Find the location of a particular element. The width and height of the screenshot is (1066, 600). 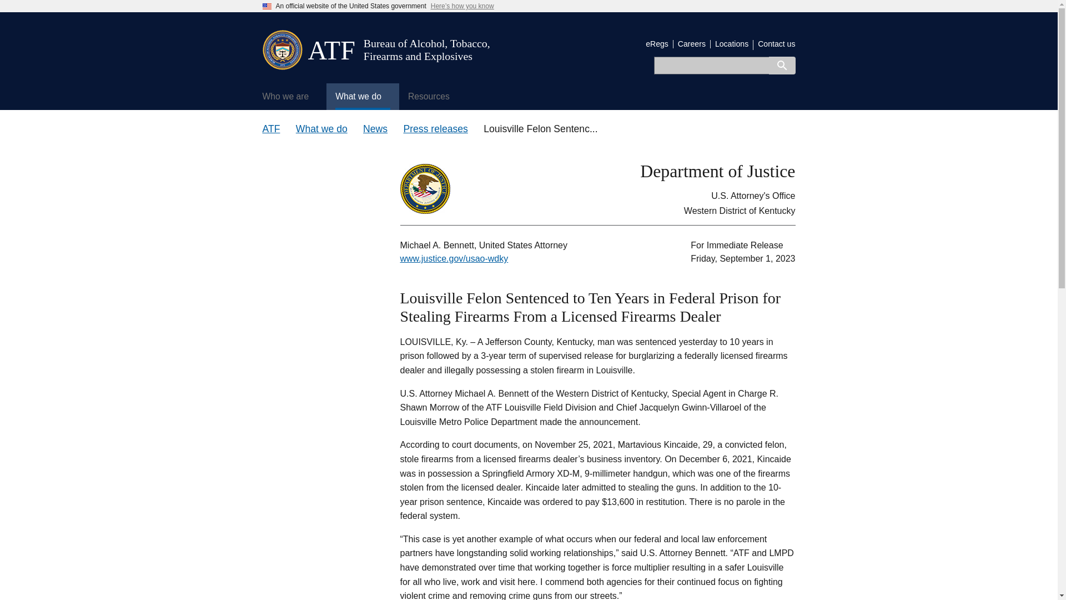

News is located at coordinates (375, 129).